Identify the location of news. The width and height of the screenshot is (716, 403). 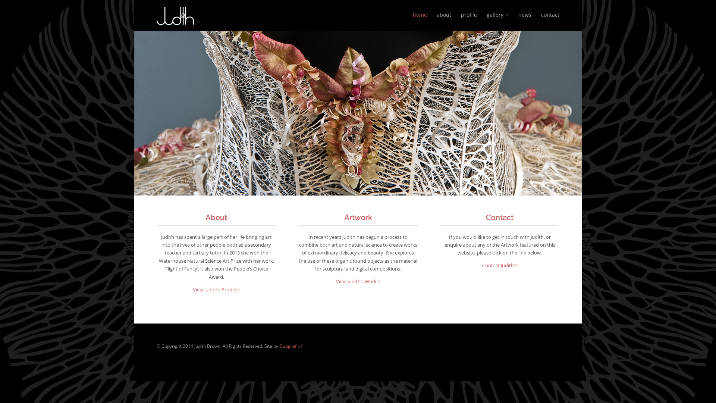
(525, 20).